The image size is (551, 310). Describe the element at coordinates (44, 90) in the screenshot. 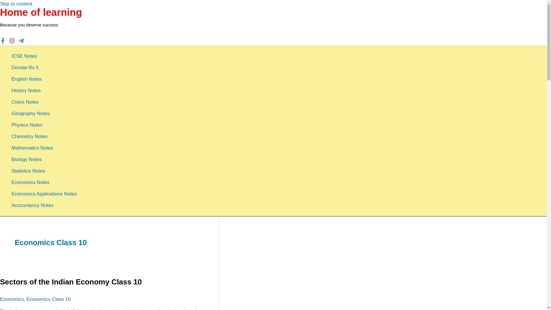

I see `History Notes` at that location.